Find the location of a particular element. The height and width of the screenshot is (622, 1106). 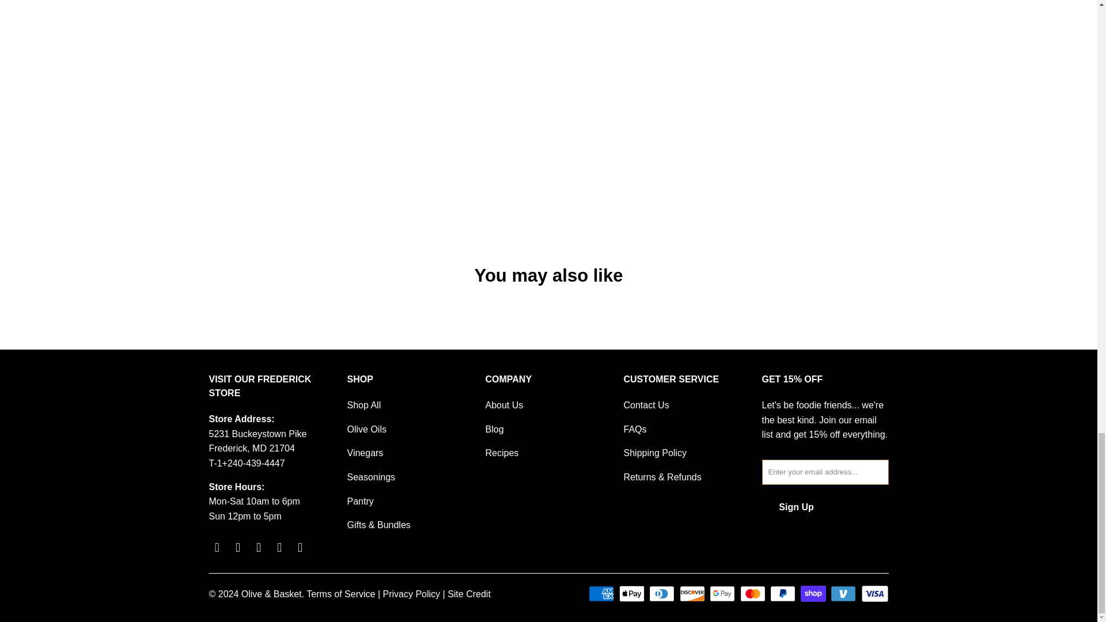

Apple Pay is located at coordinates (633, 594).